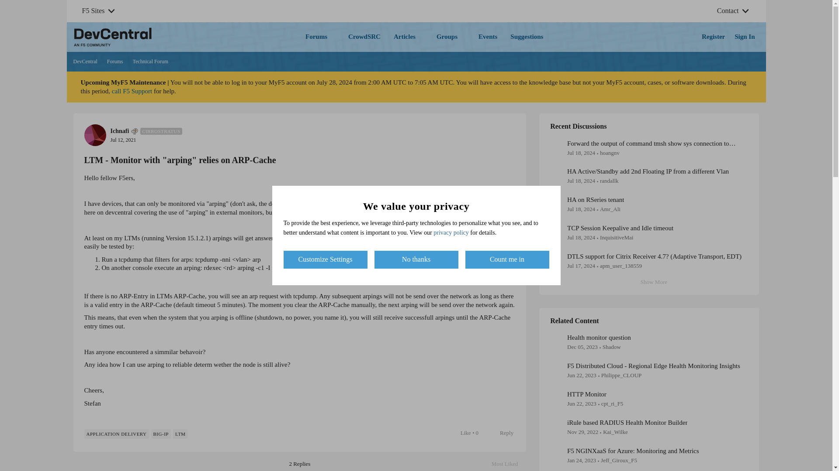  Describe the element at coordinates (649, 282) in the screenshot. I see `Show More` at that location.